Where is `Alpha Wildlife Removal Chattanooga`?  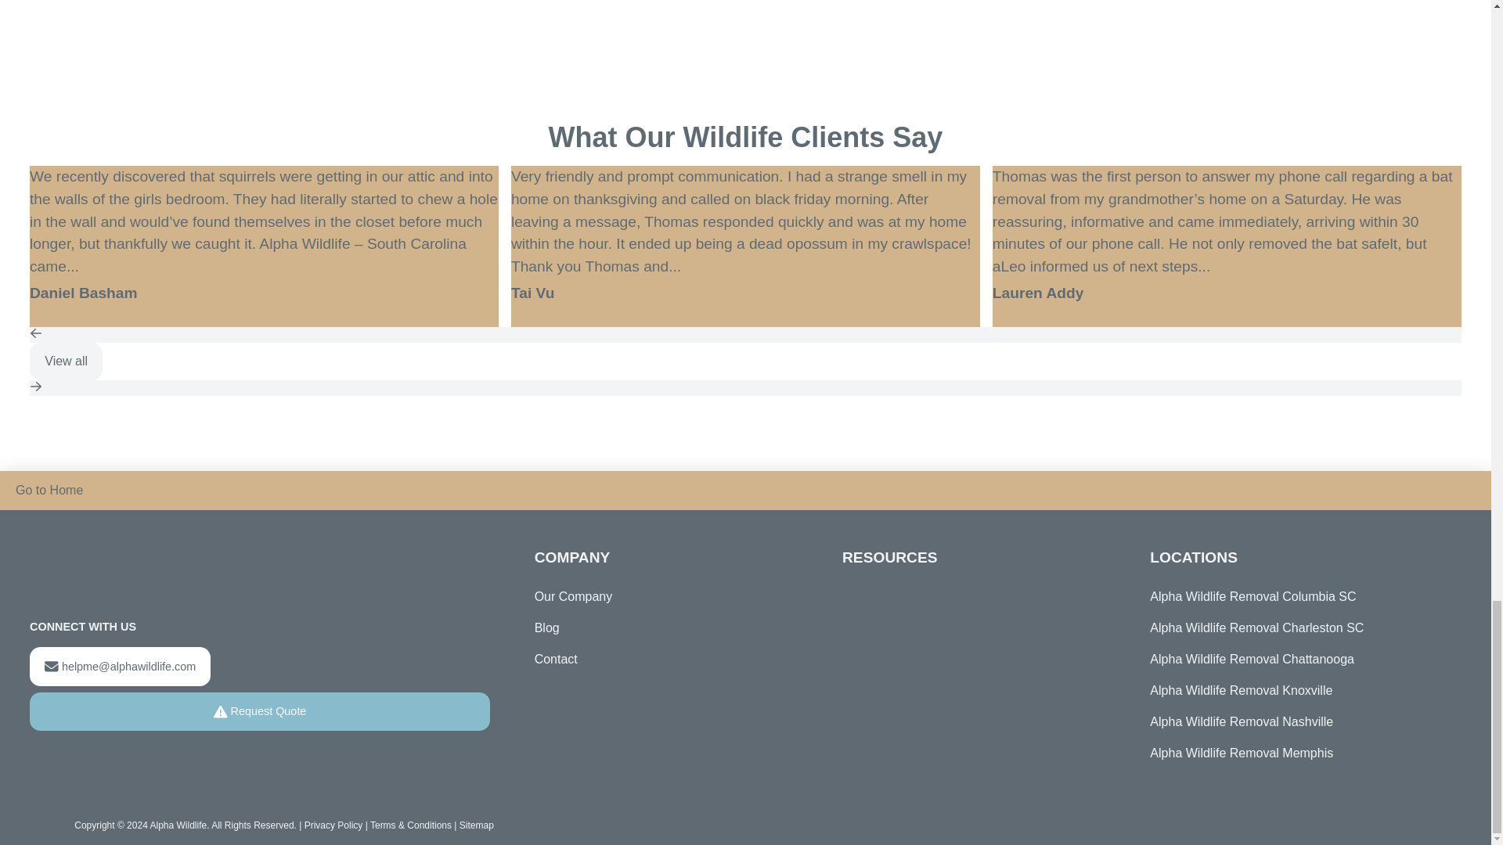
Alpha Wildlife Removal Chattanooga is located at coordinates (1295, 659).